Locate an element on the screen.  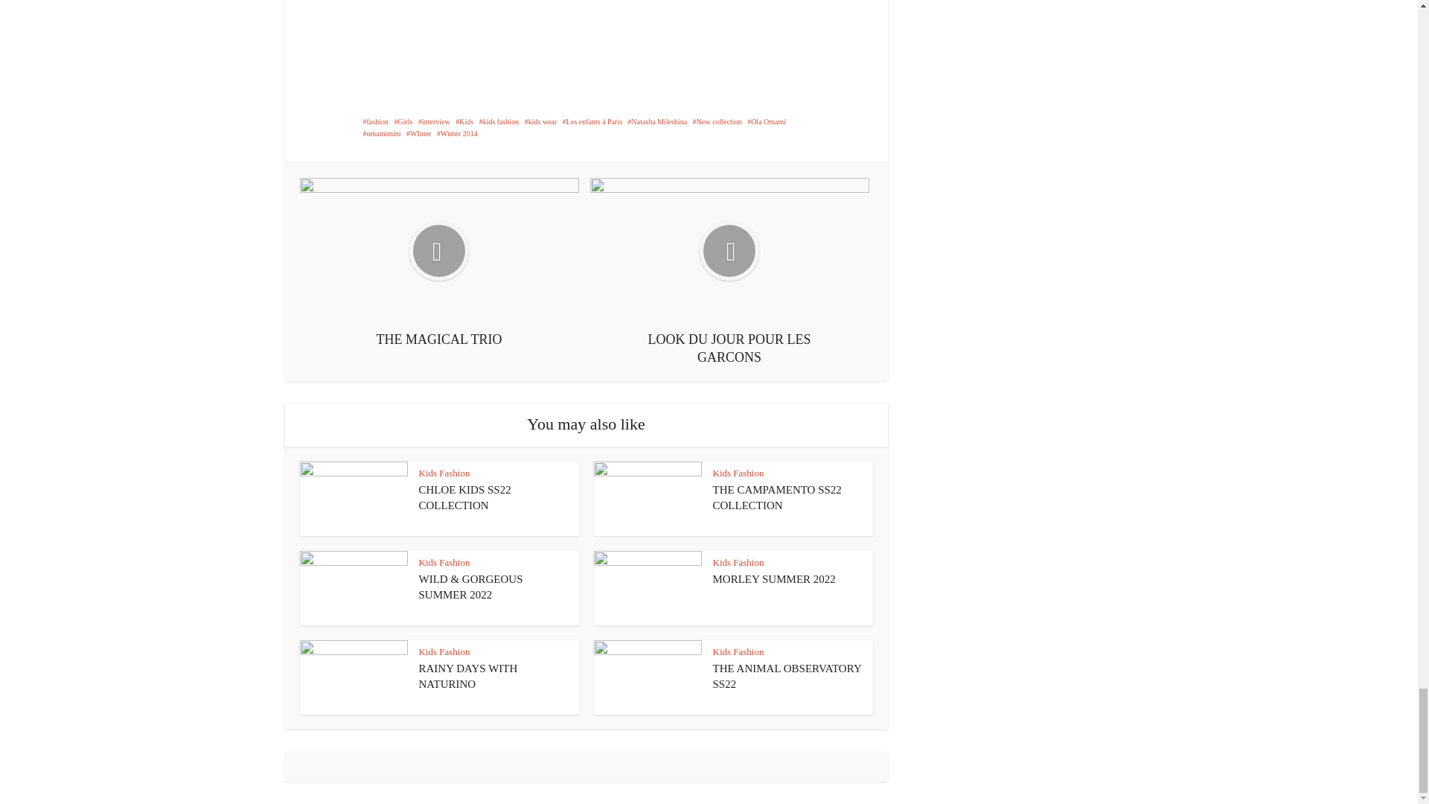
fashion is located at coordinates (375, 121).